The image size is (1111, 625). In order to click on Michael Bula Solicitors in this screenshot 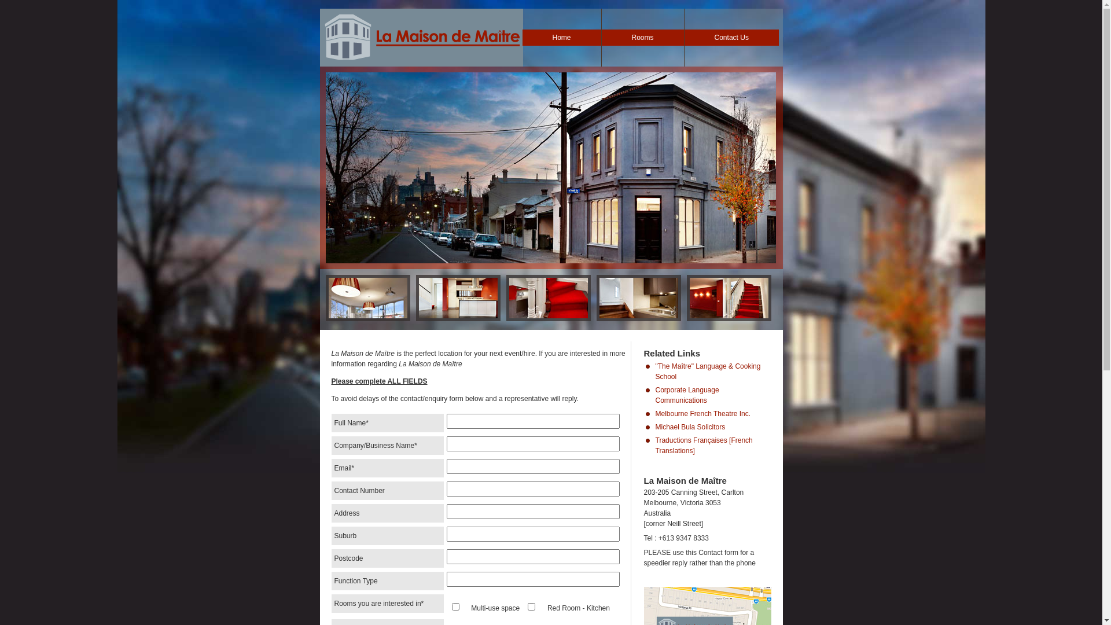, I will do `click(690, 427)`.